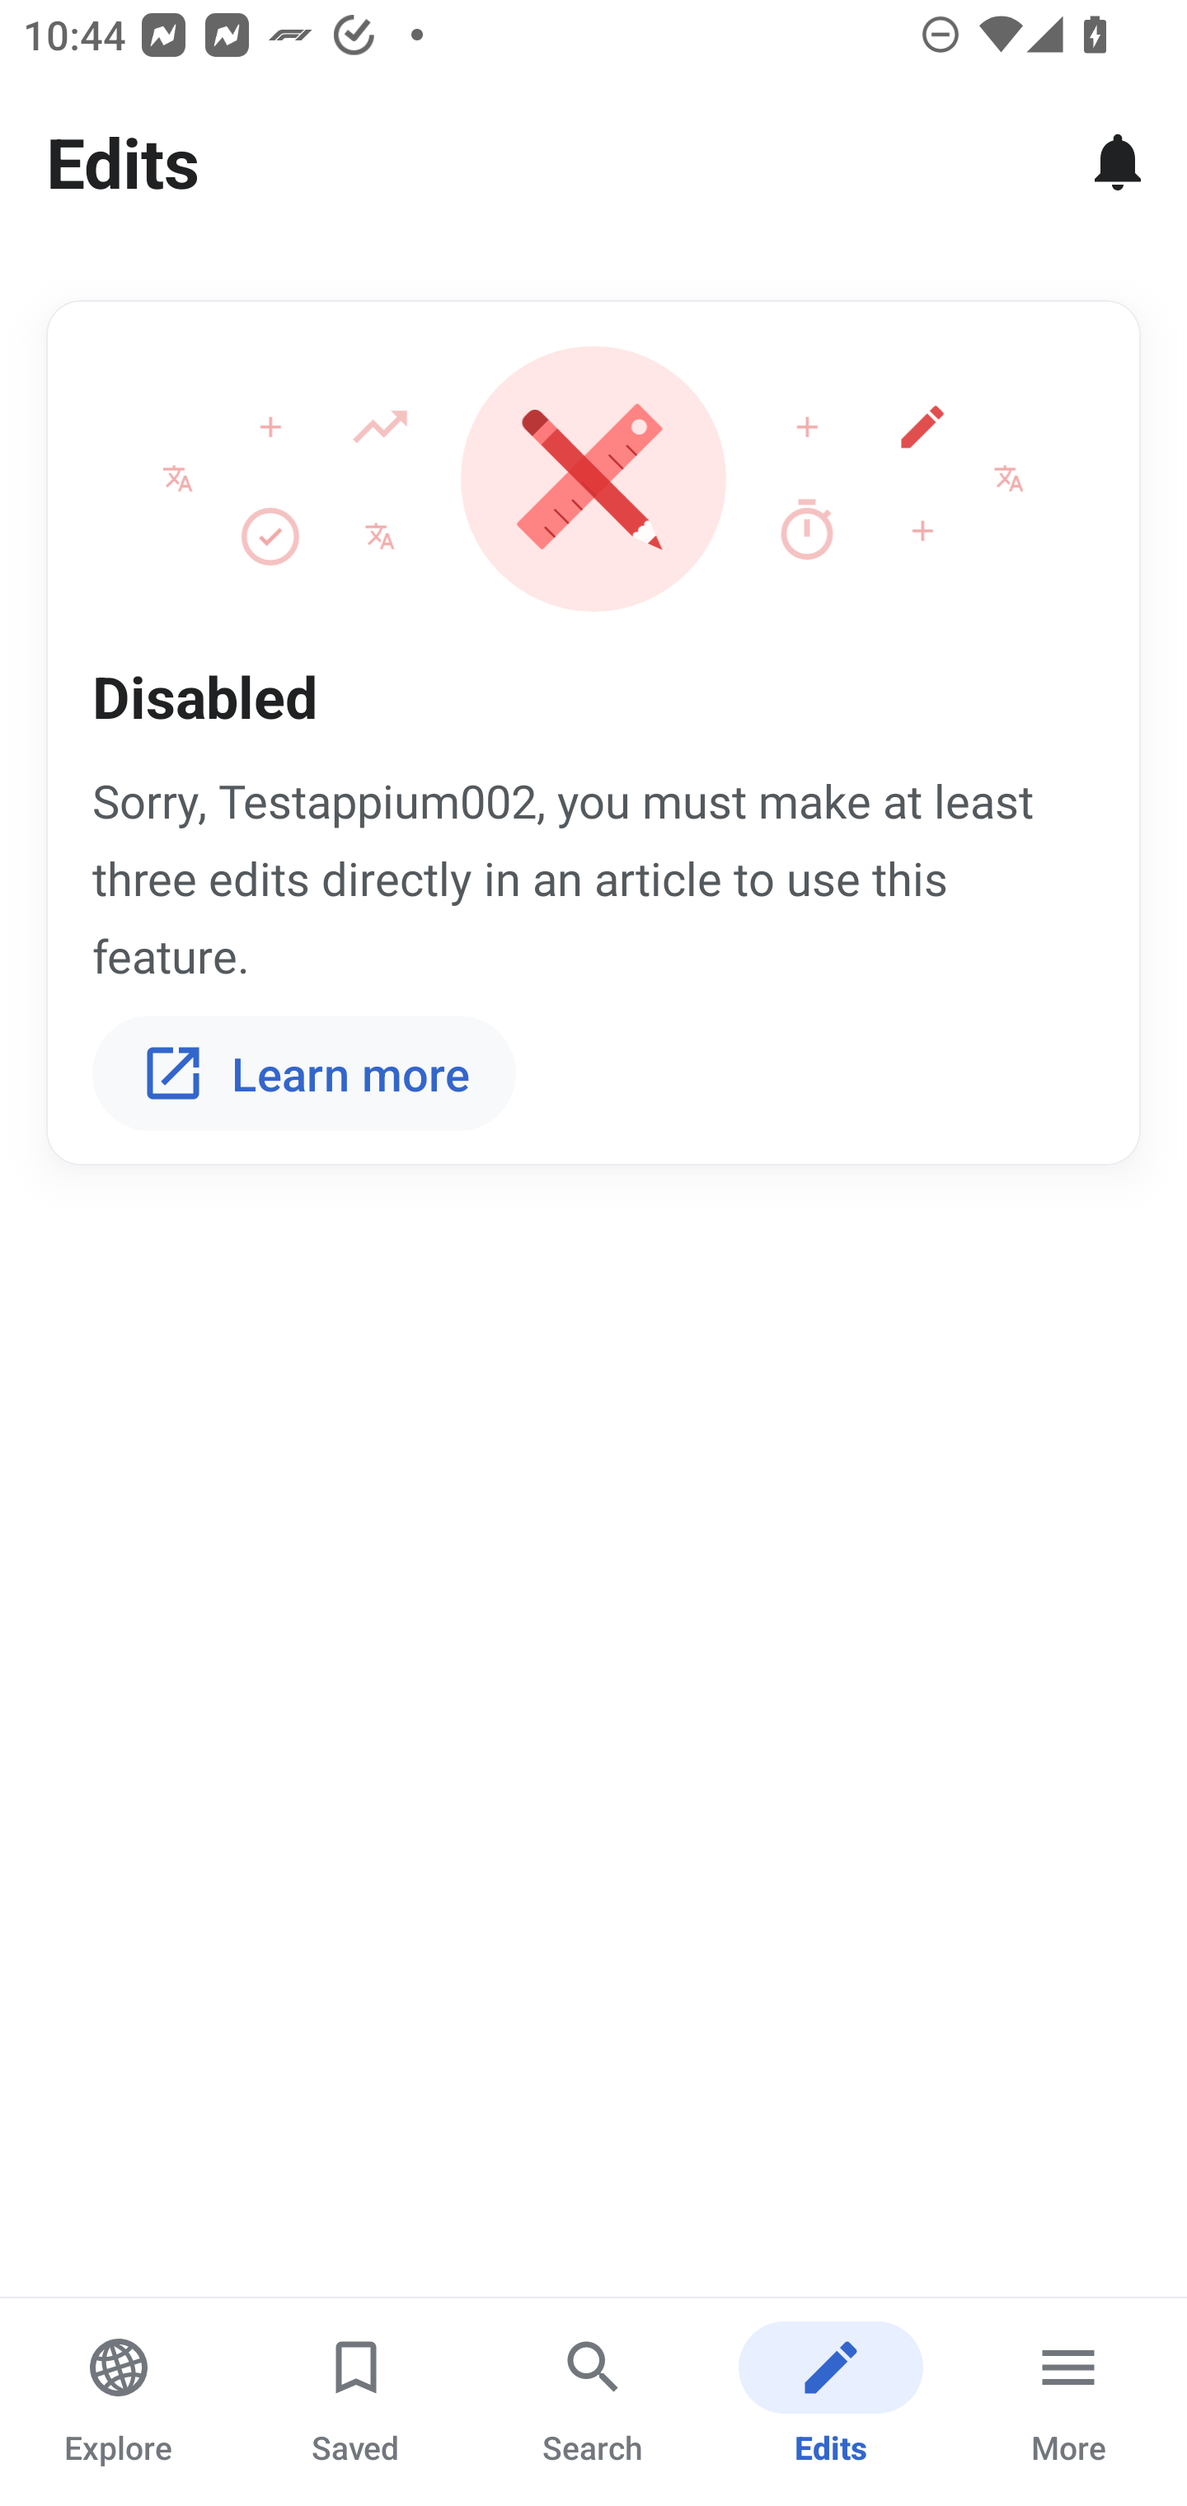 This screenshot has height=2506, width=1187. I want to click on Notifications, so click(1118, 162).